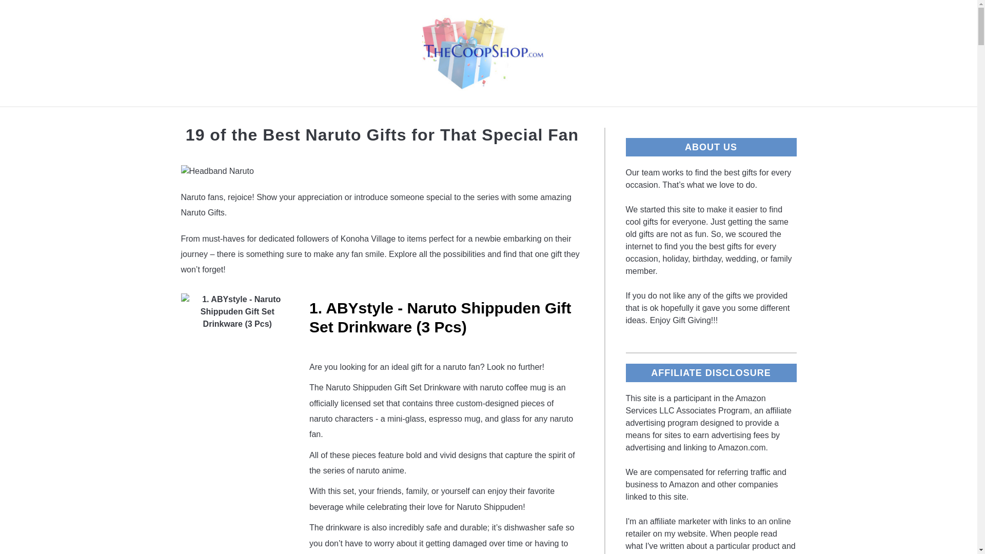 The height and width of the screenshot is (554, 985). I want to click on SPECIAL OCCASIONS, so click(623, 118).